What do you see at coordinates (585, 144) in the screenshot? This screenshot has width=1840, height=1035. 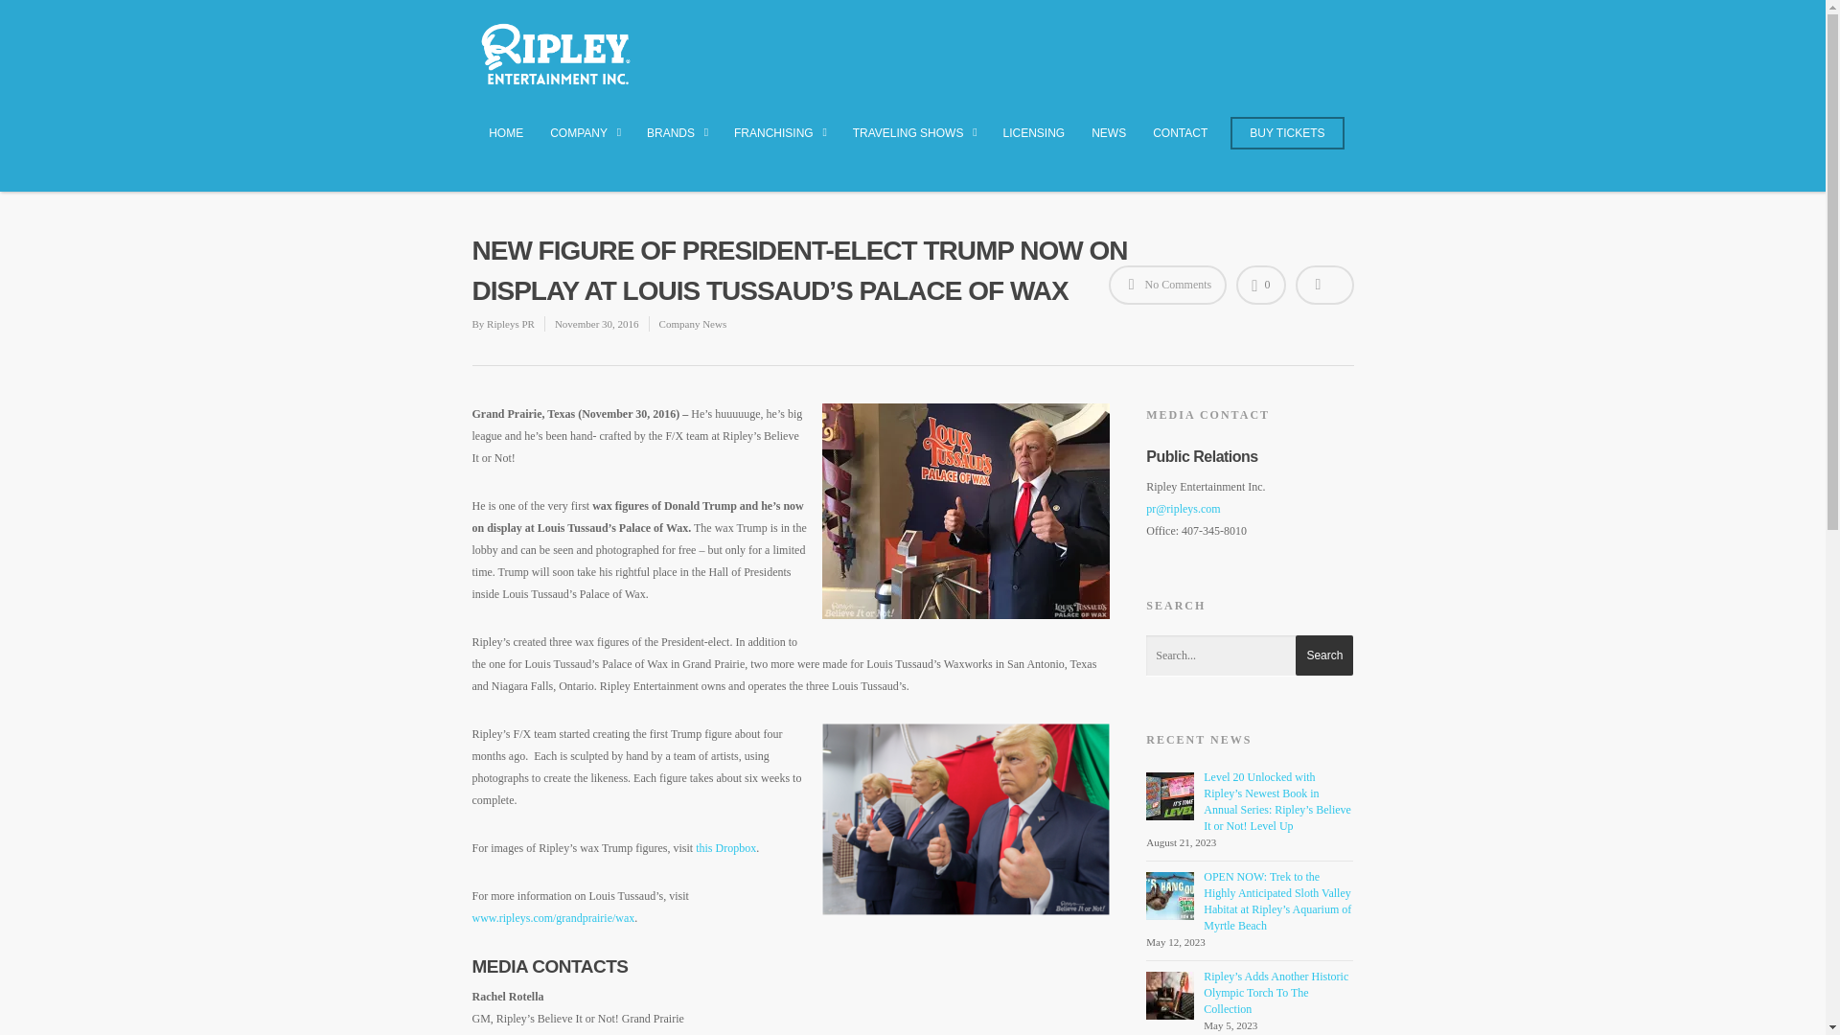 I see `COMPANY` at bounding box center [585, 144].